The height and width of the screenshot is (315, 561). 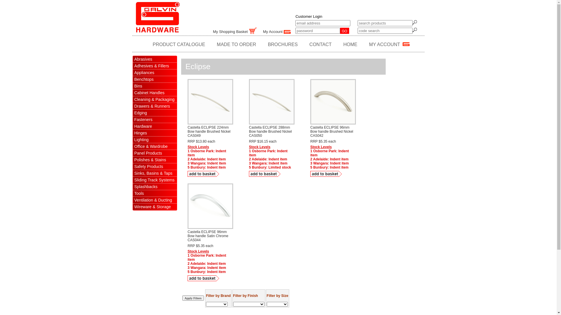 I want to click on Cleaning & Packaging, so click(x=155, y=100).